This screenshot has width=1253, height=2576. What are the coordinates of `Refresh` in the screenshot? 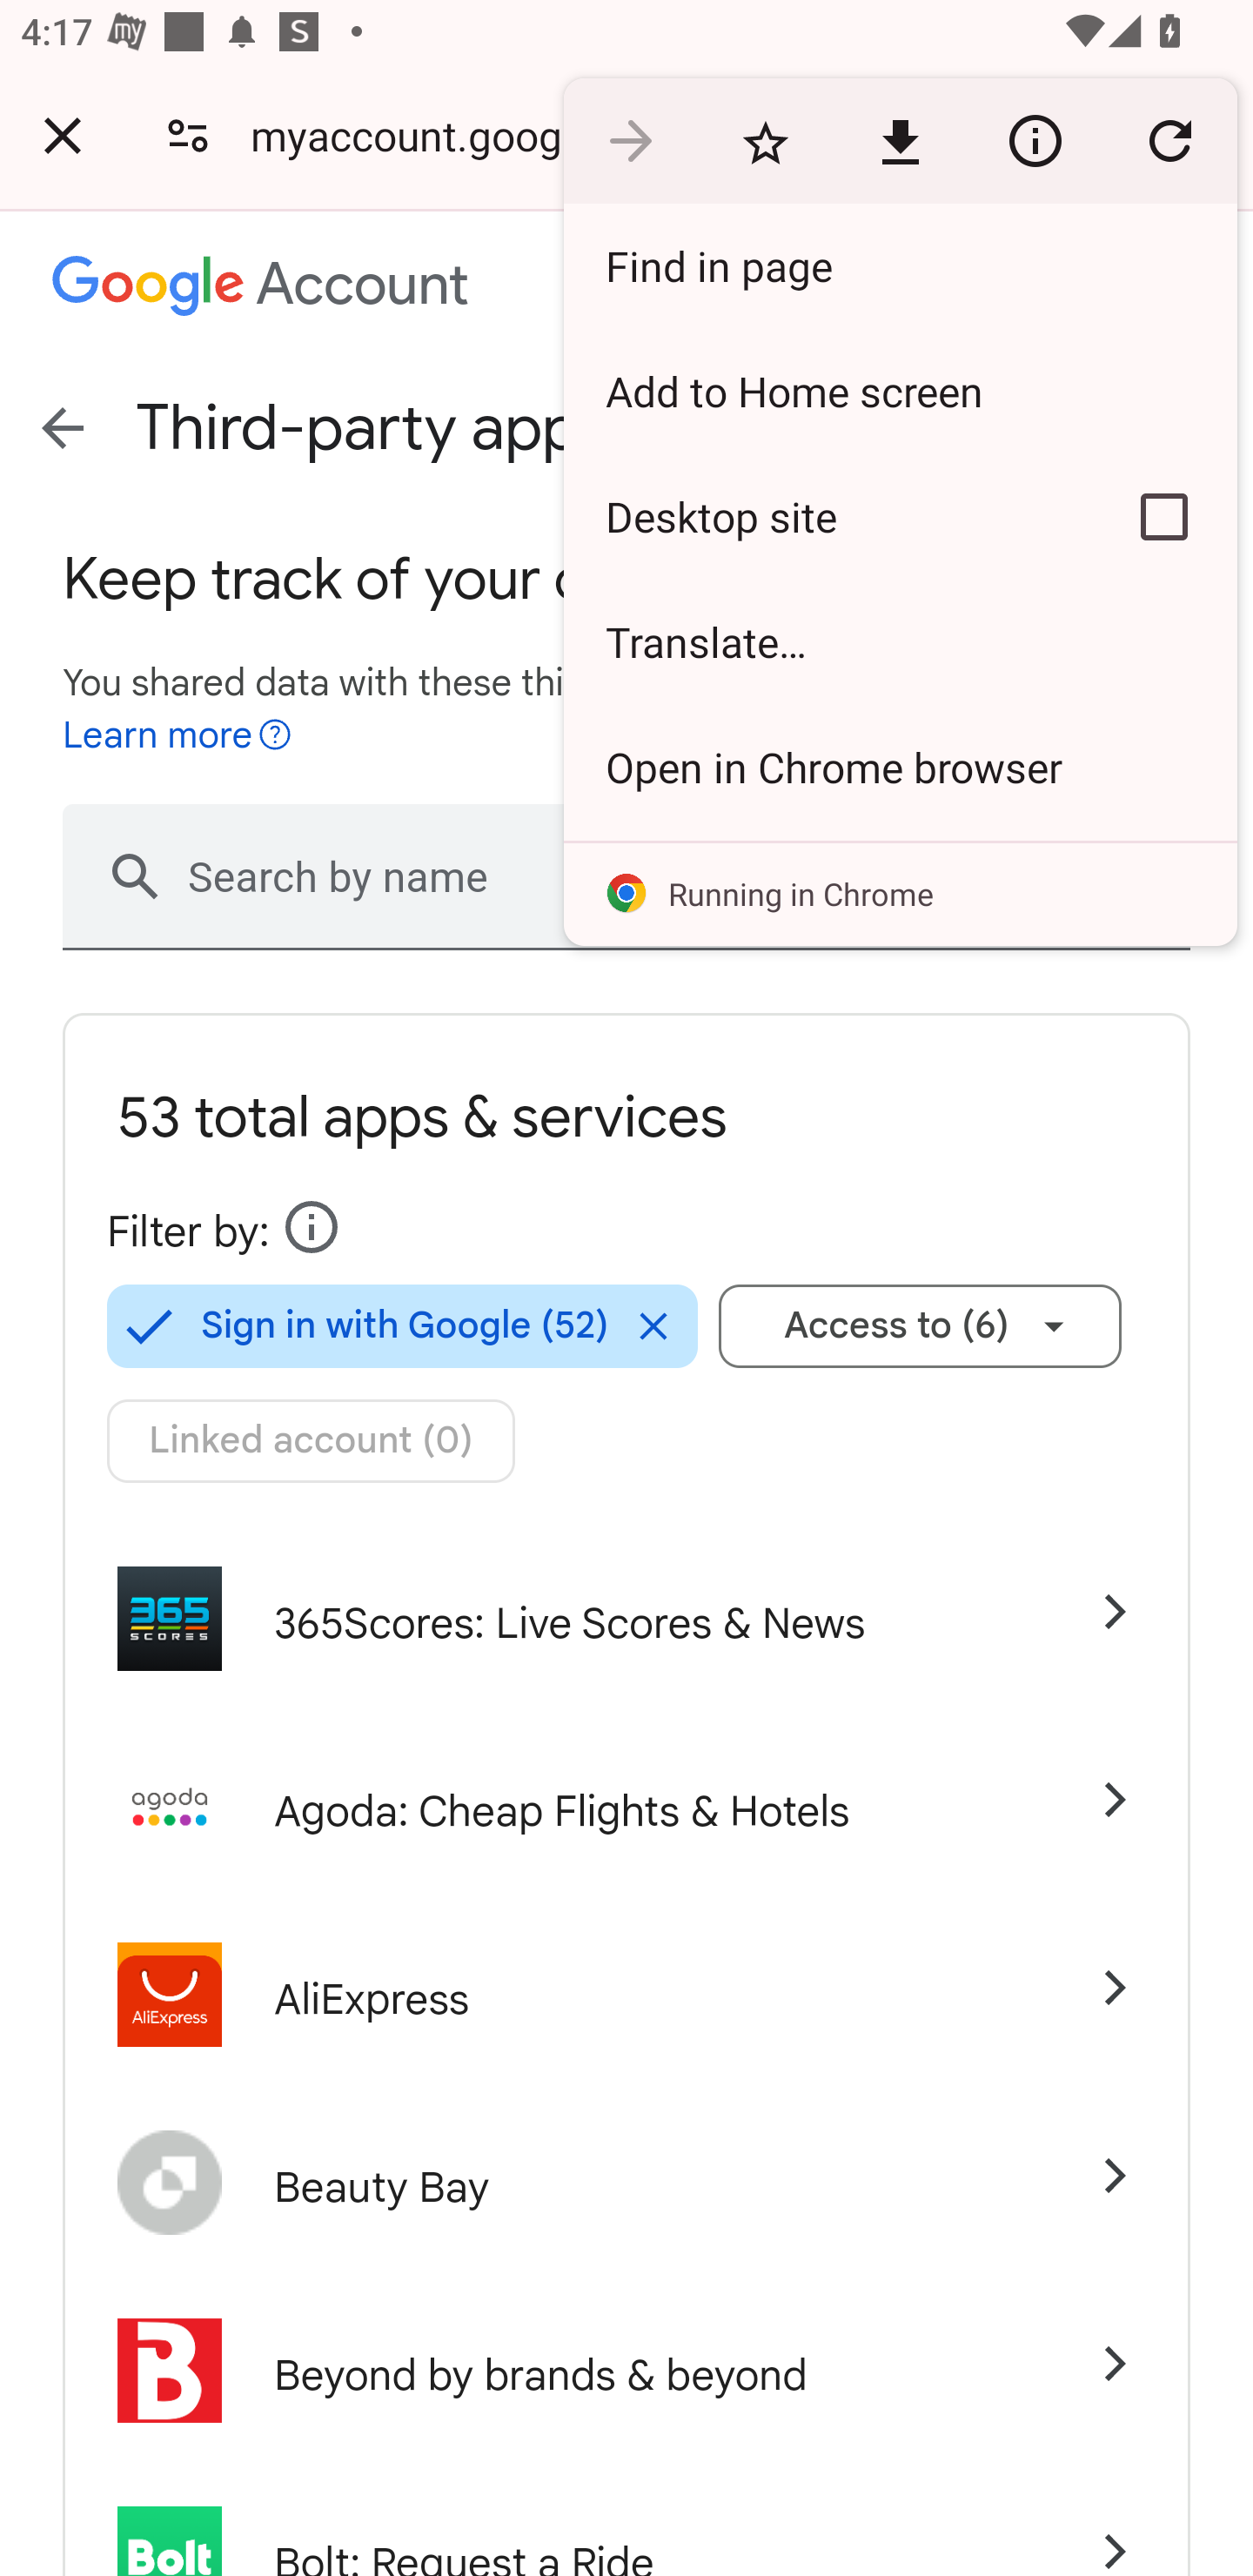 It's located at (1169, 139).